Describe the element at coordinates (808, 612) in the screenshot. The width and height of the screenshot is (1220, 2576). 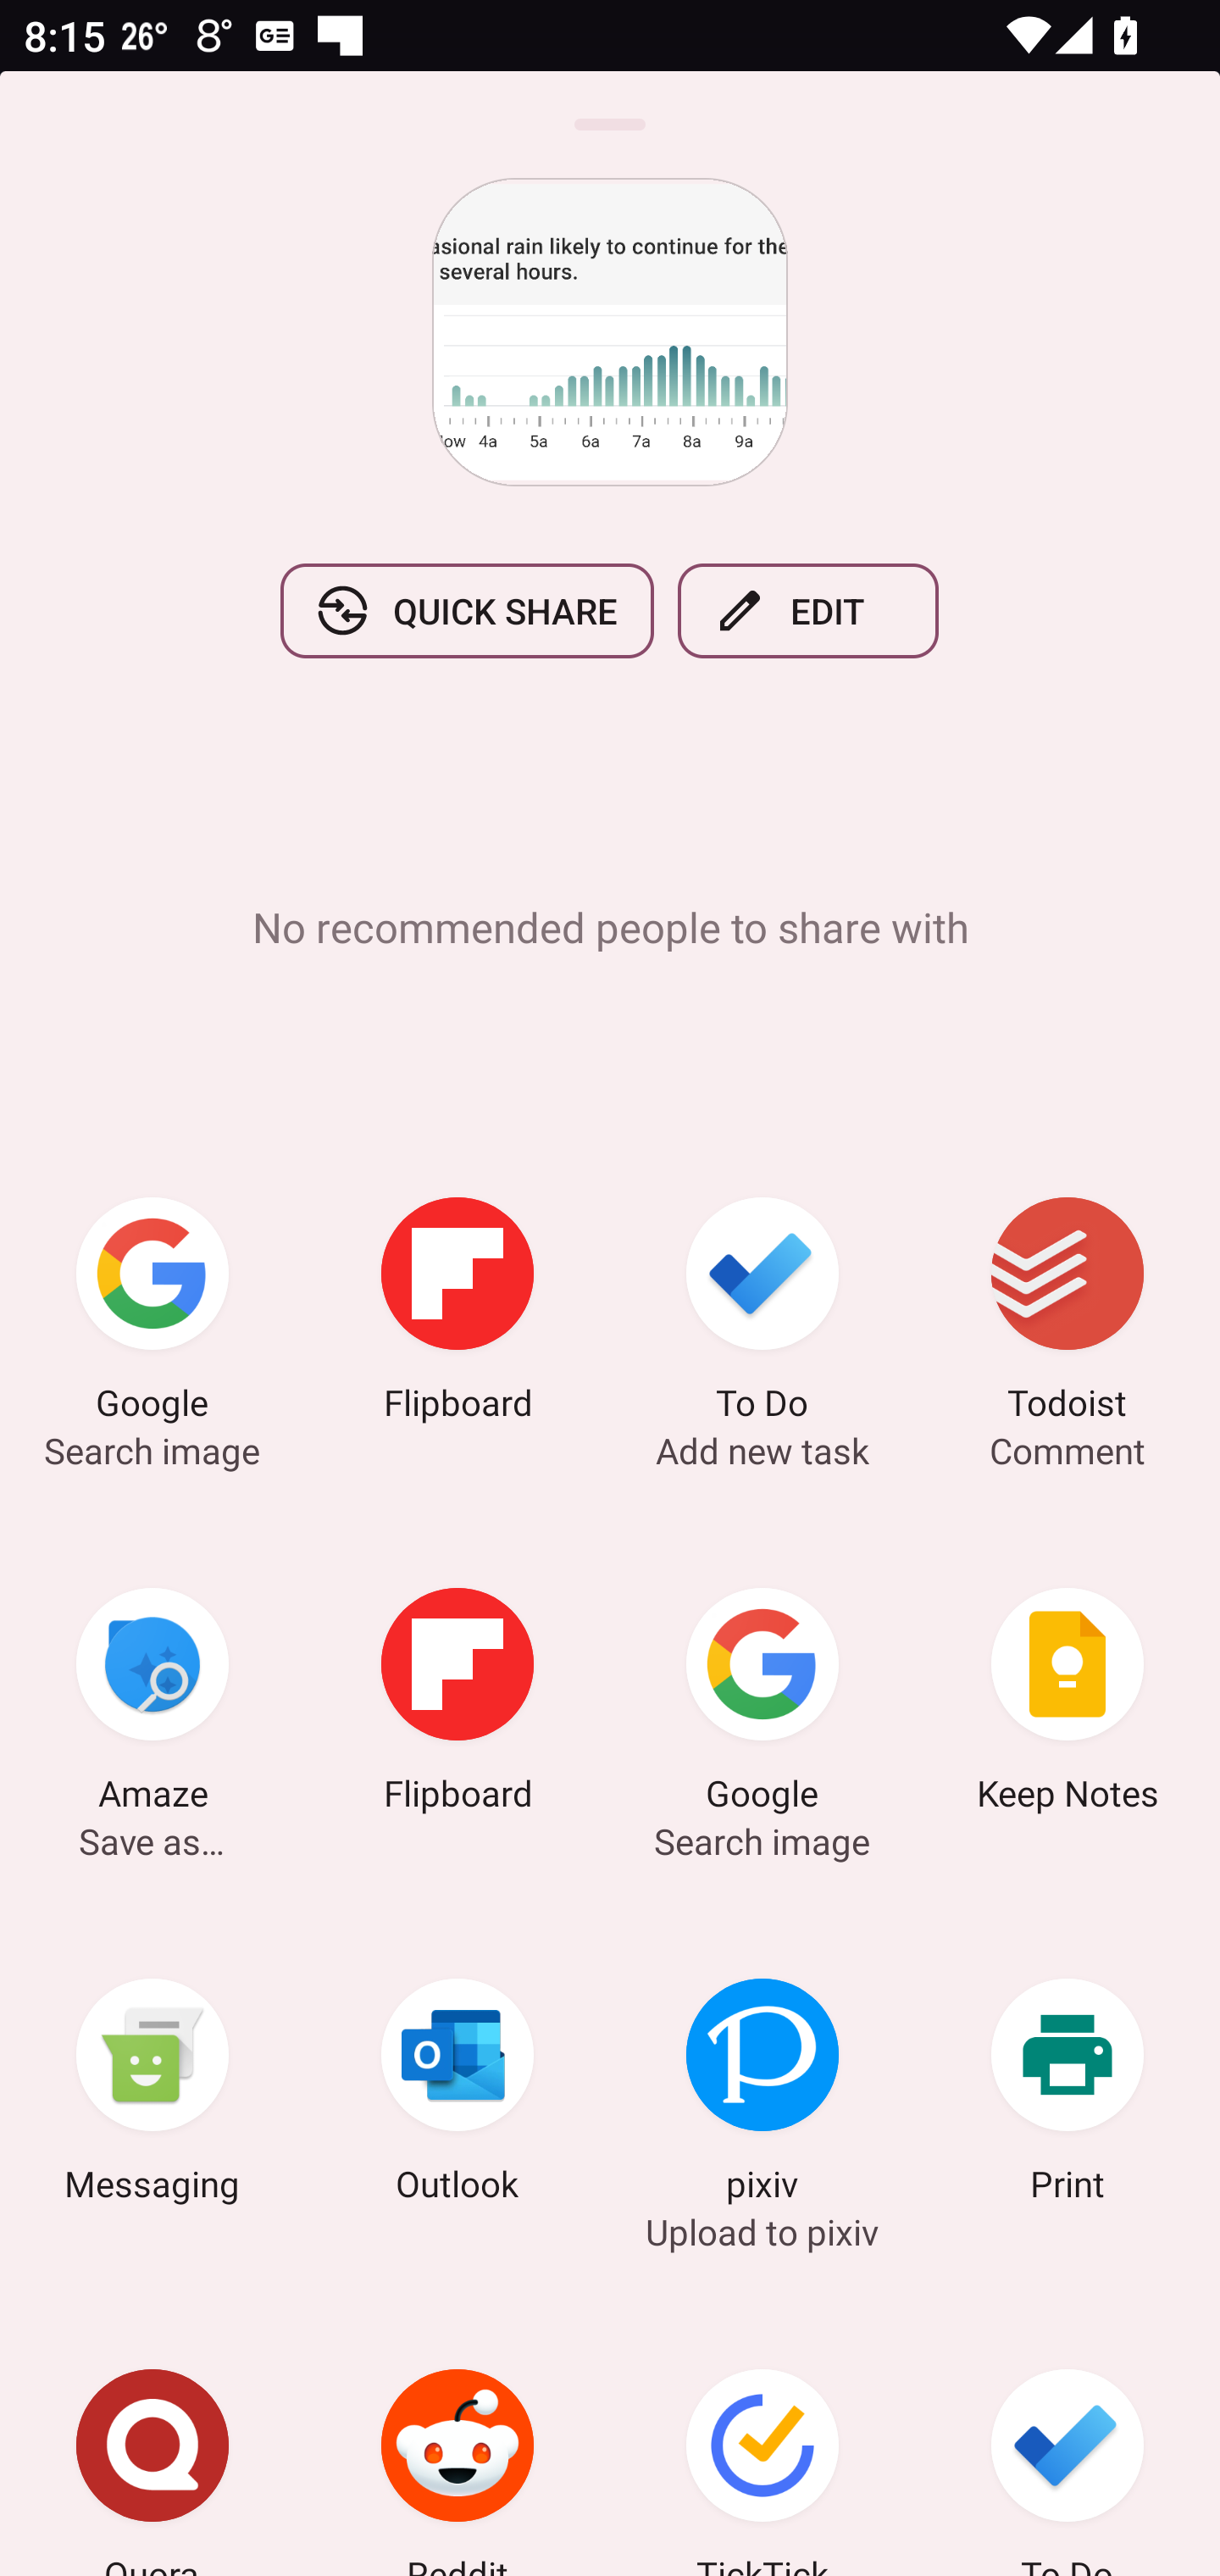
I see `EDIT` at that location.